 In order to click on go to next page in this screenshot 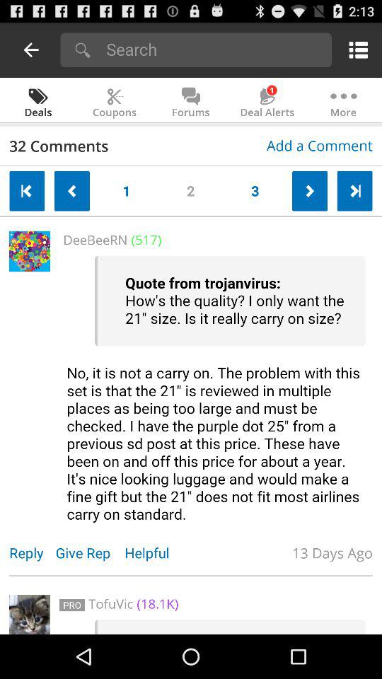, I will do `click(310, 191)`.